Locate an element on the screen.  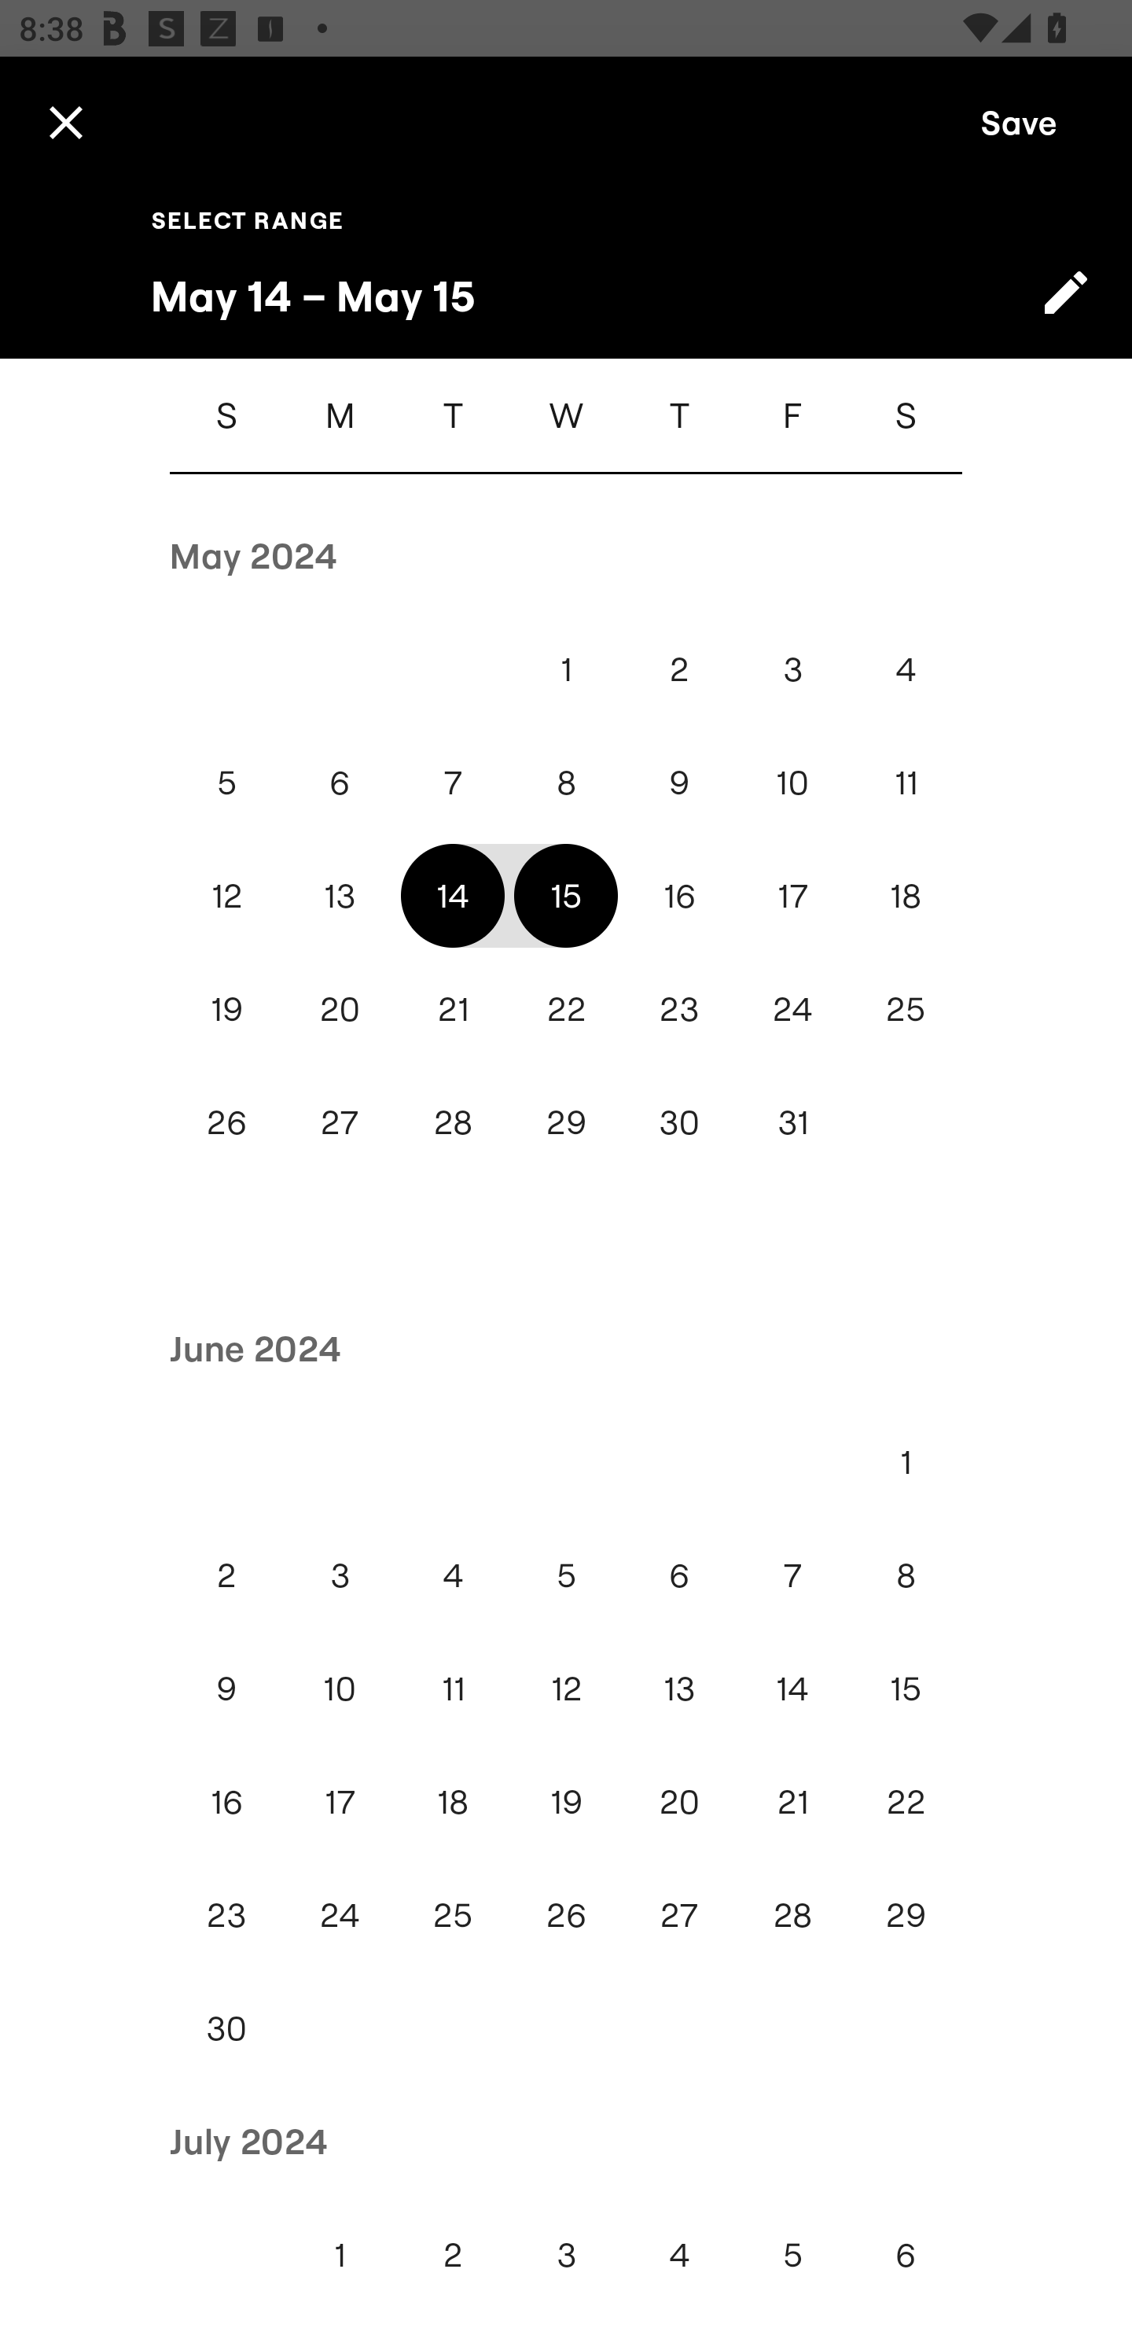
17 Fri, May 17 is located at coordinates (792, 895).